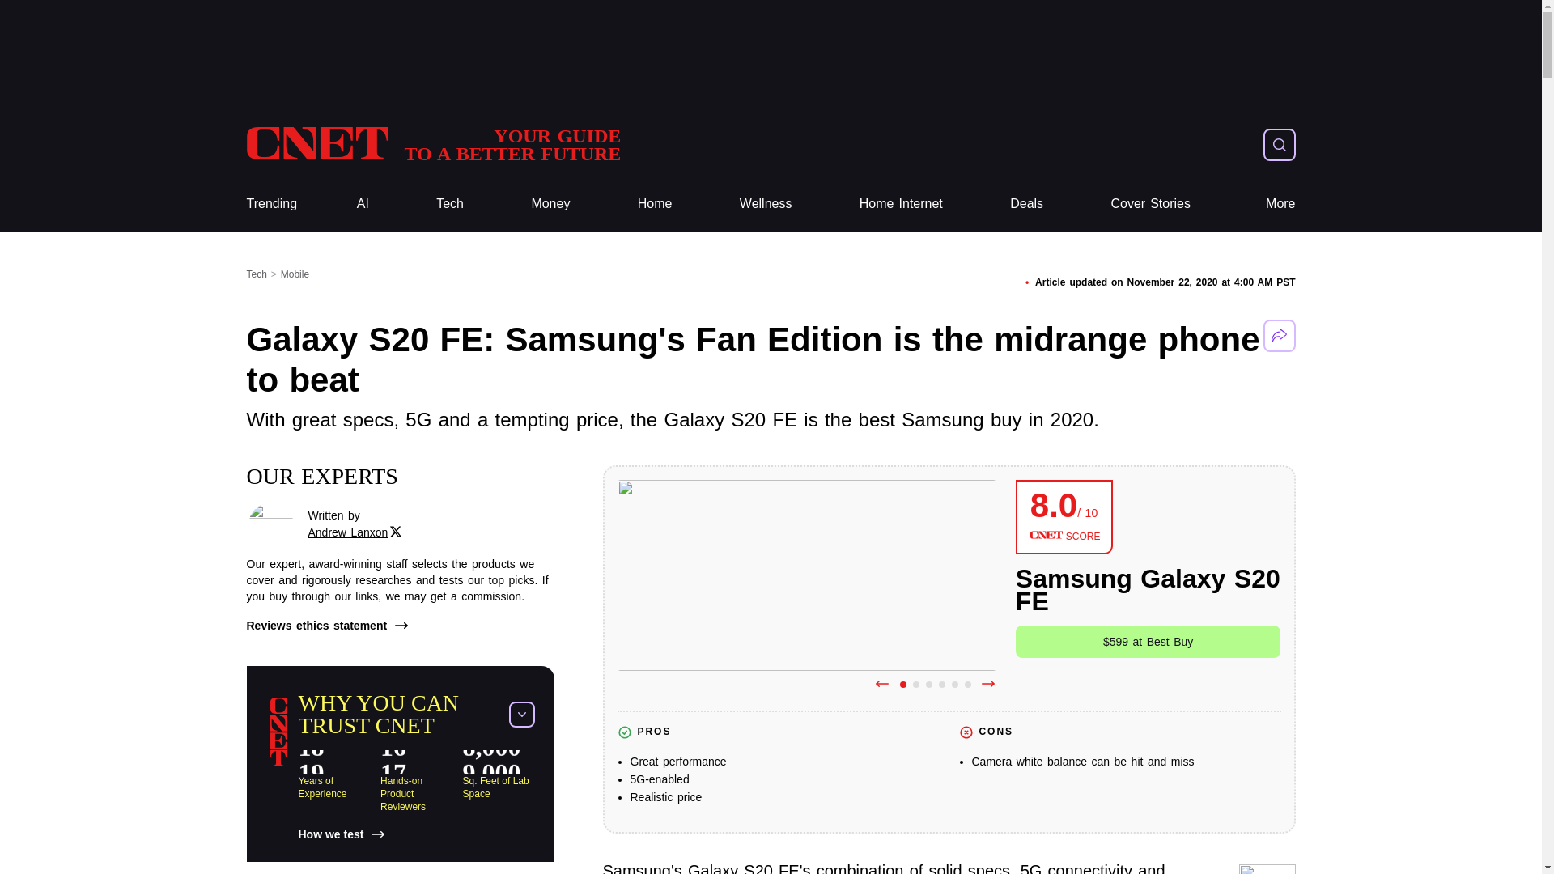 This screenshot has height=874, width=1554. What do you see at coordinates (655, 204) in the screenshot?
I see `Home` at bounding box center [655, 204].